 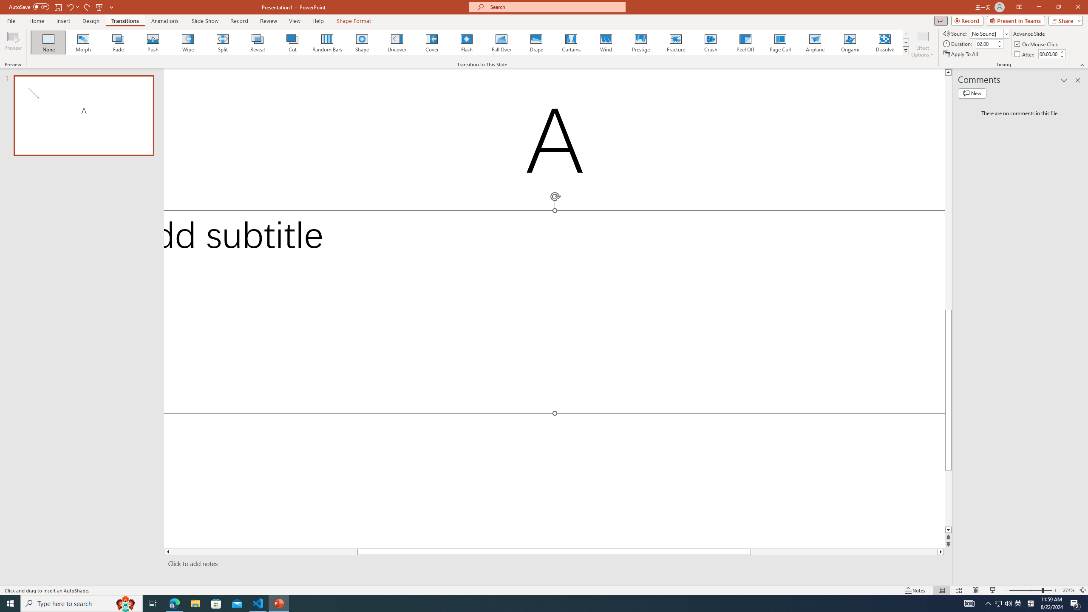 What do you see at coordinates (815, 42) in the screenshot?
I see `Airplane` at bounding box center [815, 42].